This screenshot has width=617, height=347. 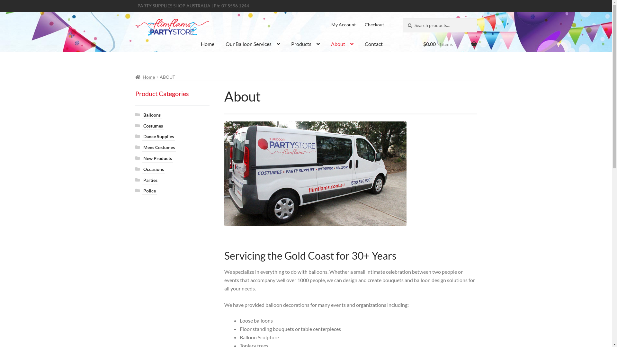 I want to click on Police, so click(x=150, y=191).